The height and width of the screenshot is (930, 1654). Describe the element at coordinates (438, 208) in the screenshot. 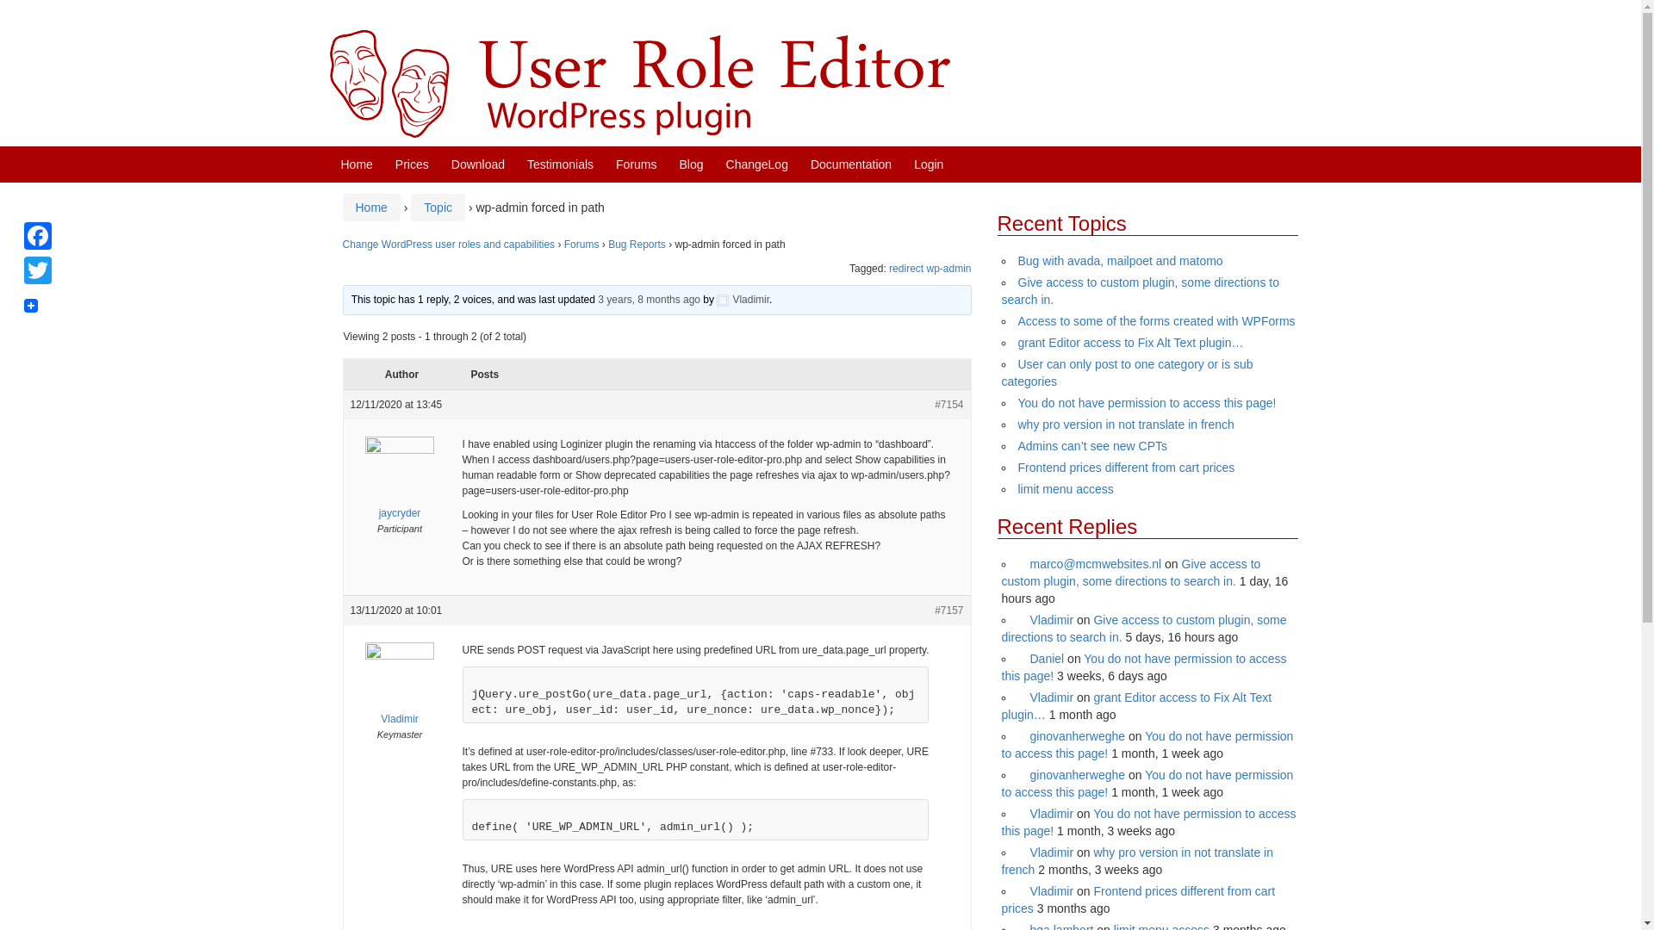

I see `Topic` at that location.